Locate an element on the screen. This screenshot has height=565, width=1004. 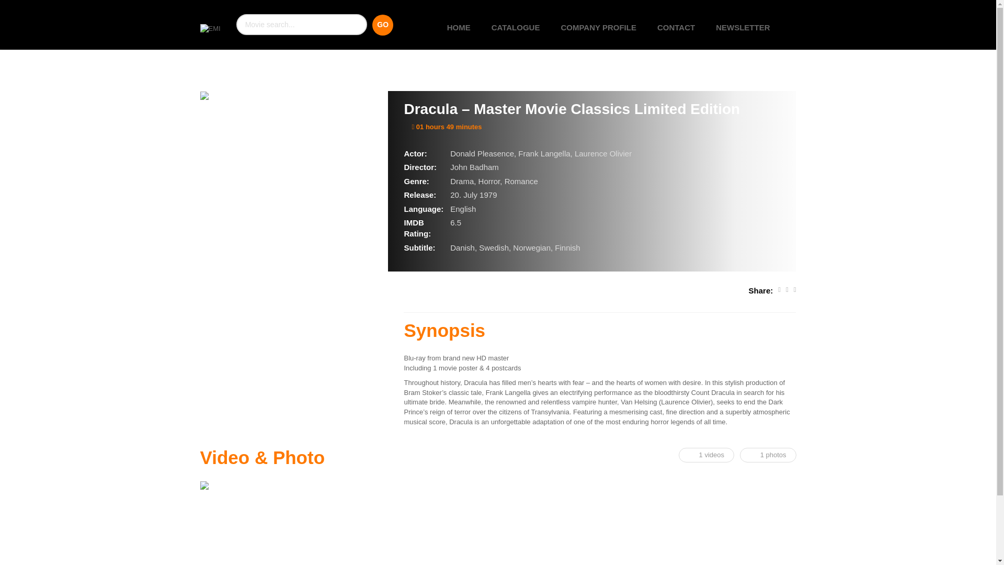
COMPANY PROFILE is located at coordinates (598, 27).